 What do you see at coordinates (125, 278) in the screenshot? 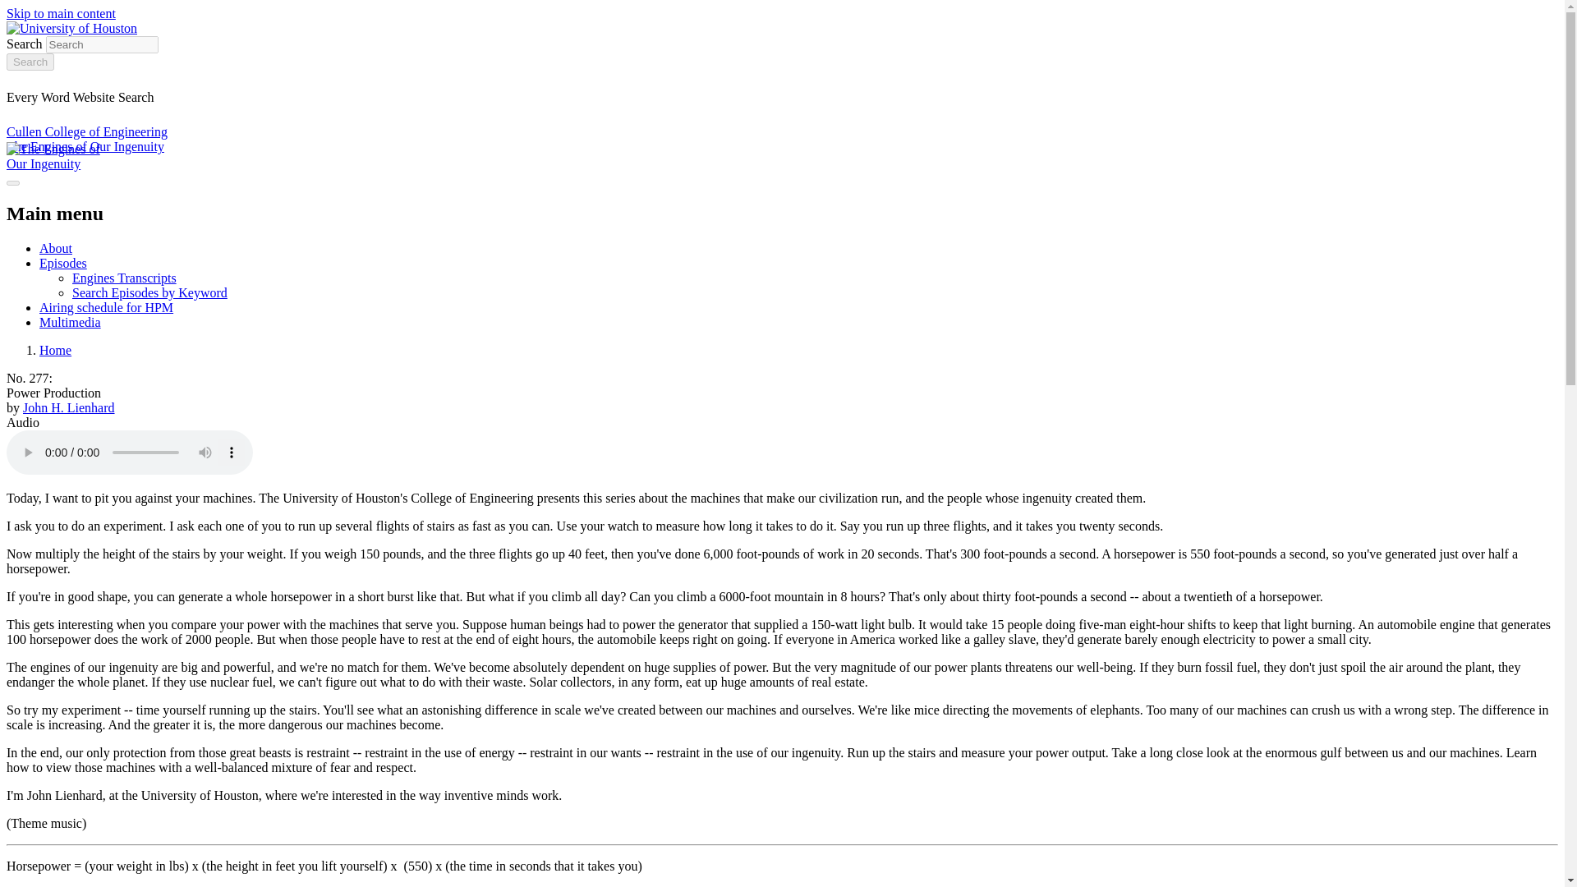
I see `Engines Transcripts` at bounding box center [125, 278].